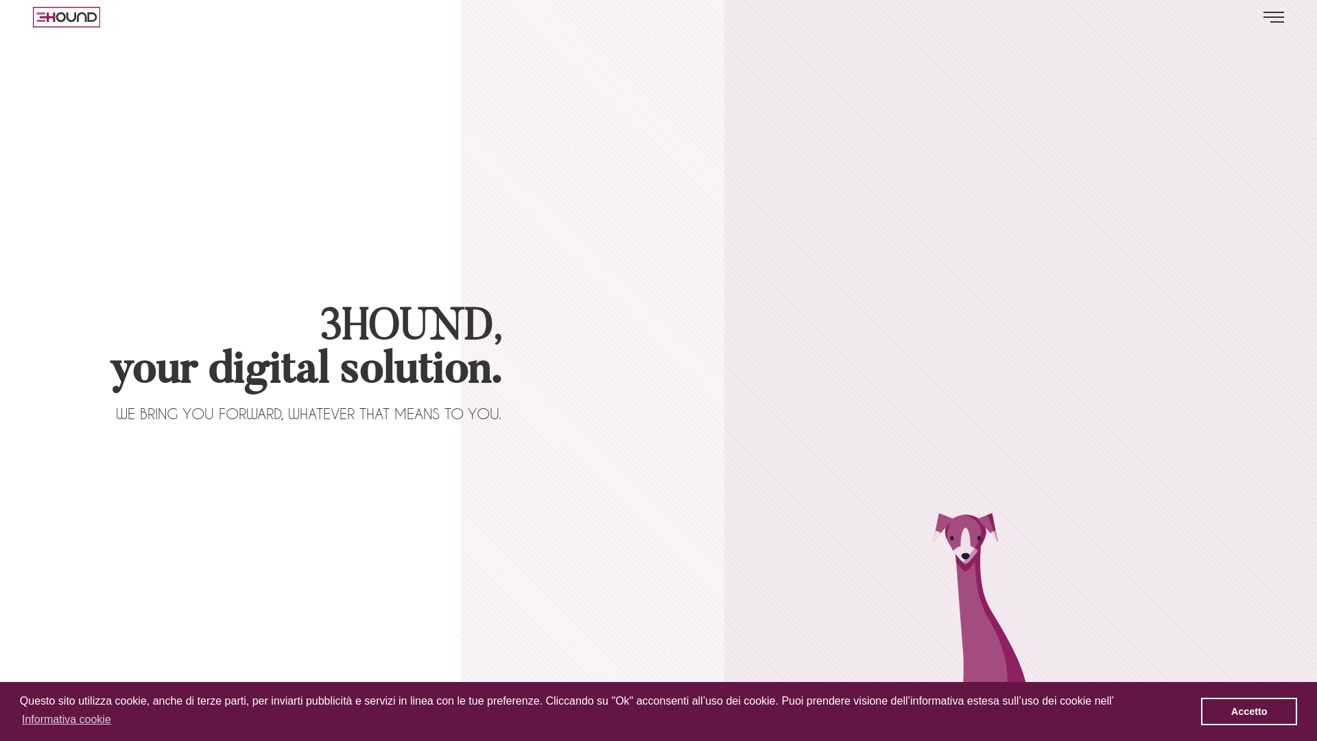  What do you see at coordinates (67, 720) in the screenshot?
I see `Informativa cookie` at bounding box center [67, 720].